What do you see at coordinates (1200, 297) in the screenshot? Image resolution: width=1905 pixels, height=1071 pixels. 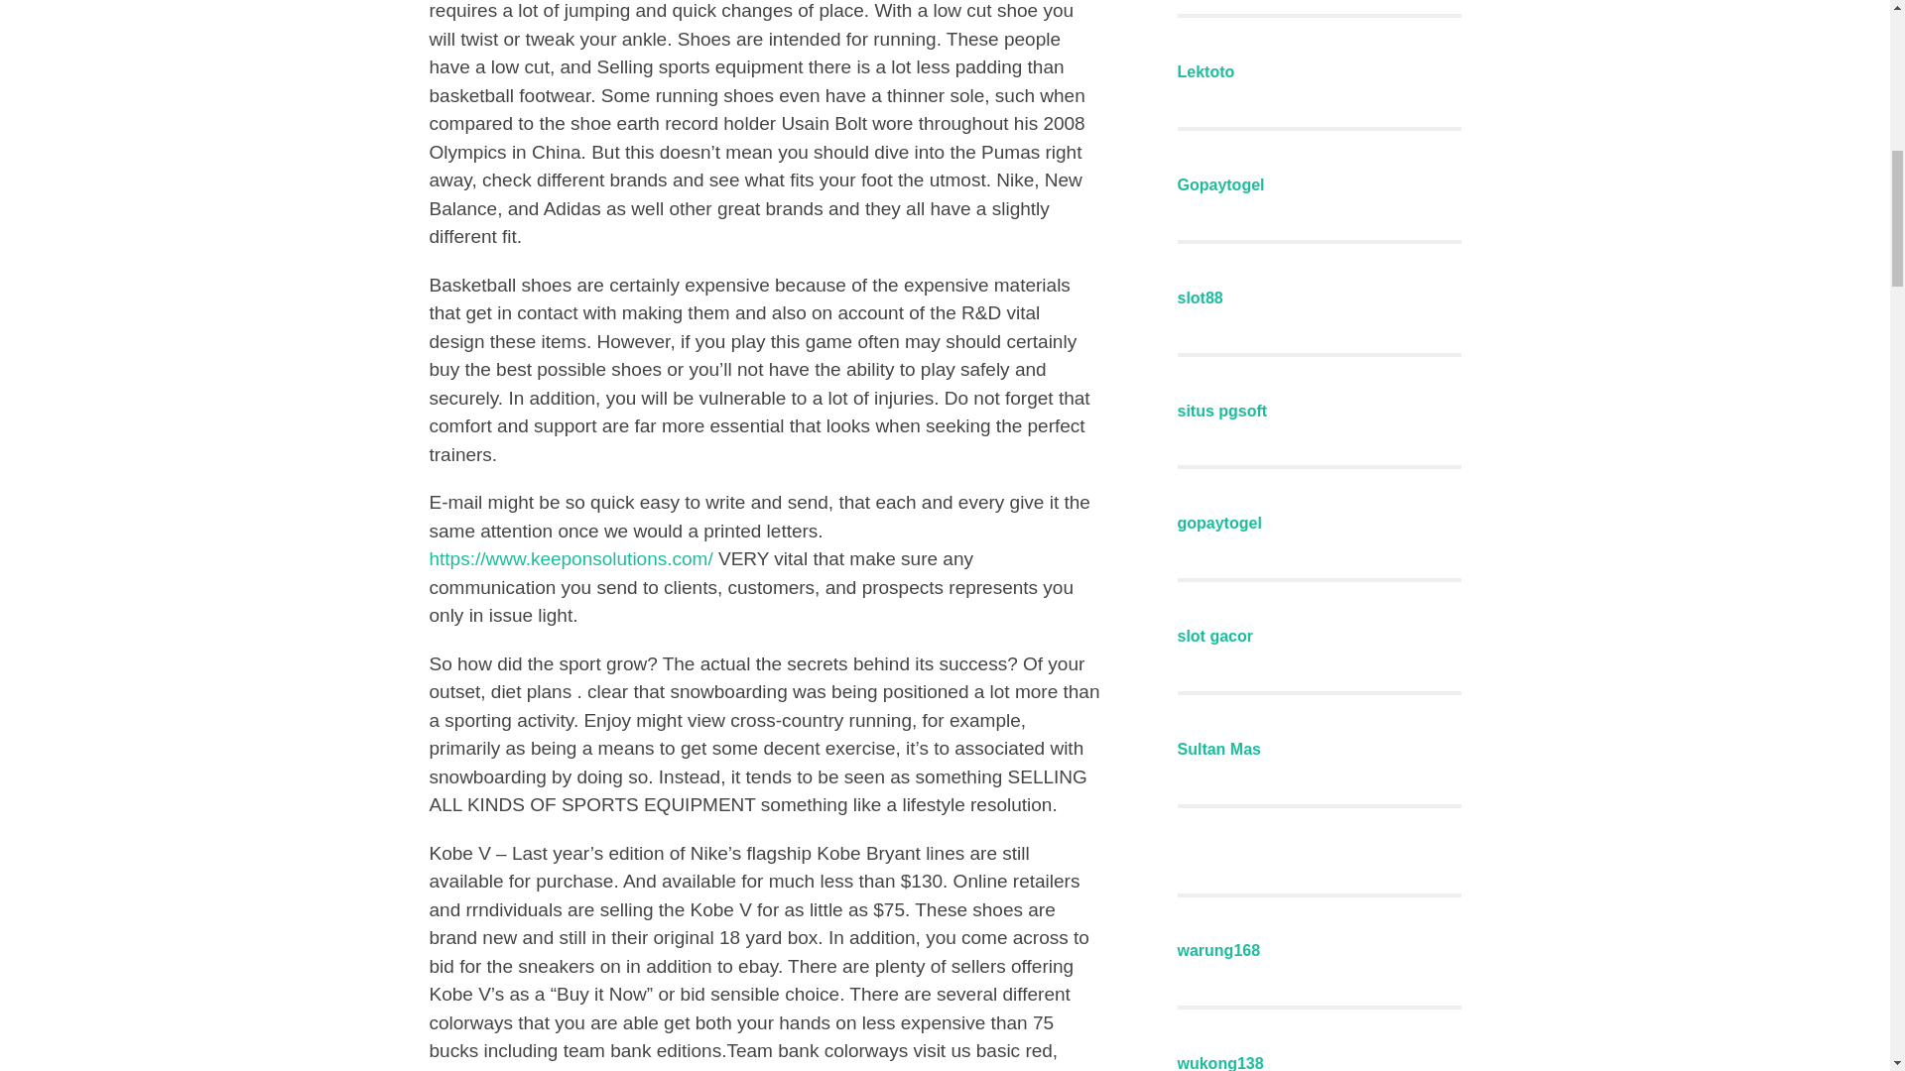 I see `slot88` at bounding box center [1200, 297].